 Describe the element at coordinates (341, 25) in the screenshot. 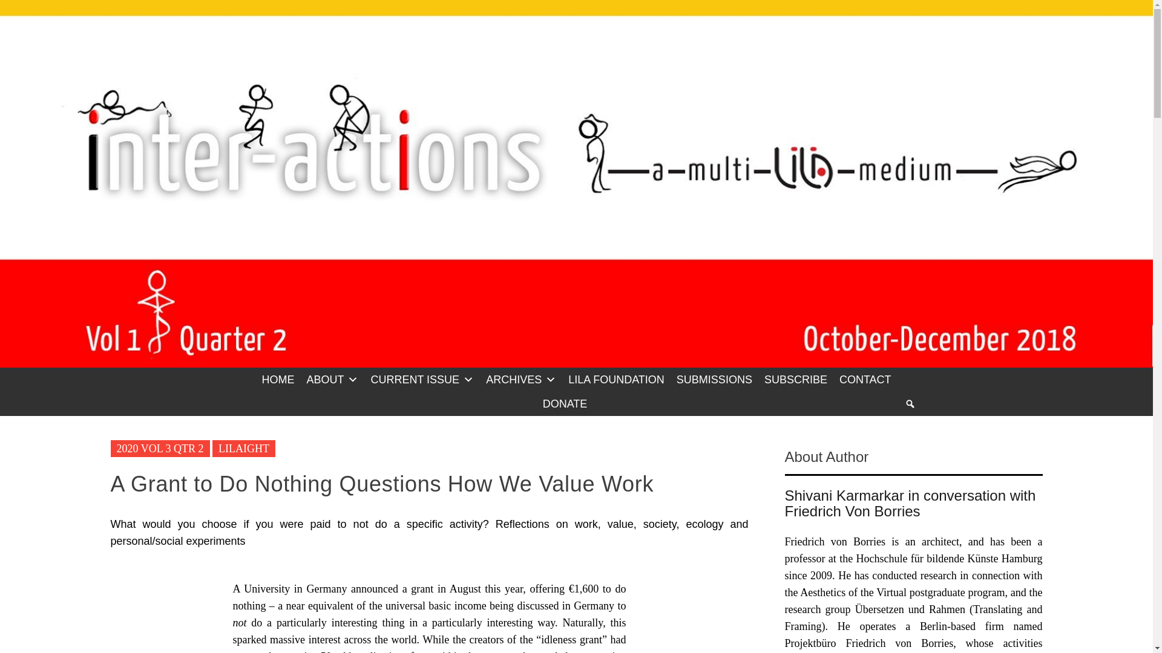

I see `INTER-ACTIONS` at that location.